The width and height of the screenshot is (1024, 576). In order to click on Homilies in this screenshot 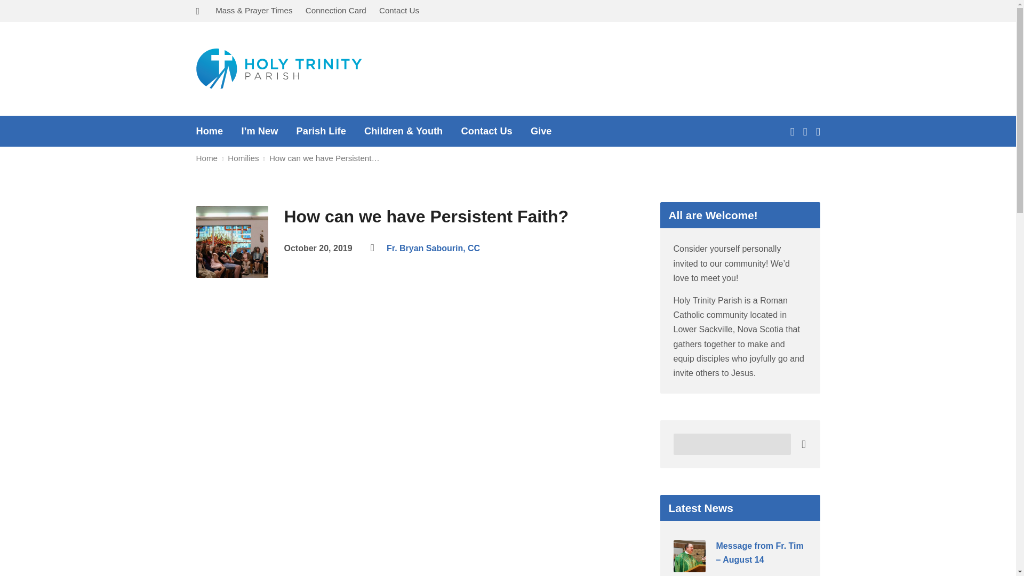, I will do `click(243, 158)`.